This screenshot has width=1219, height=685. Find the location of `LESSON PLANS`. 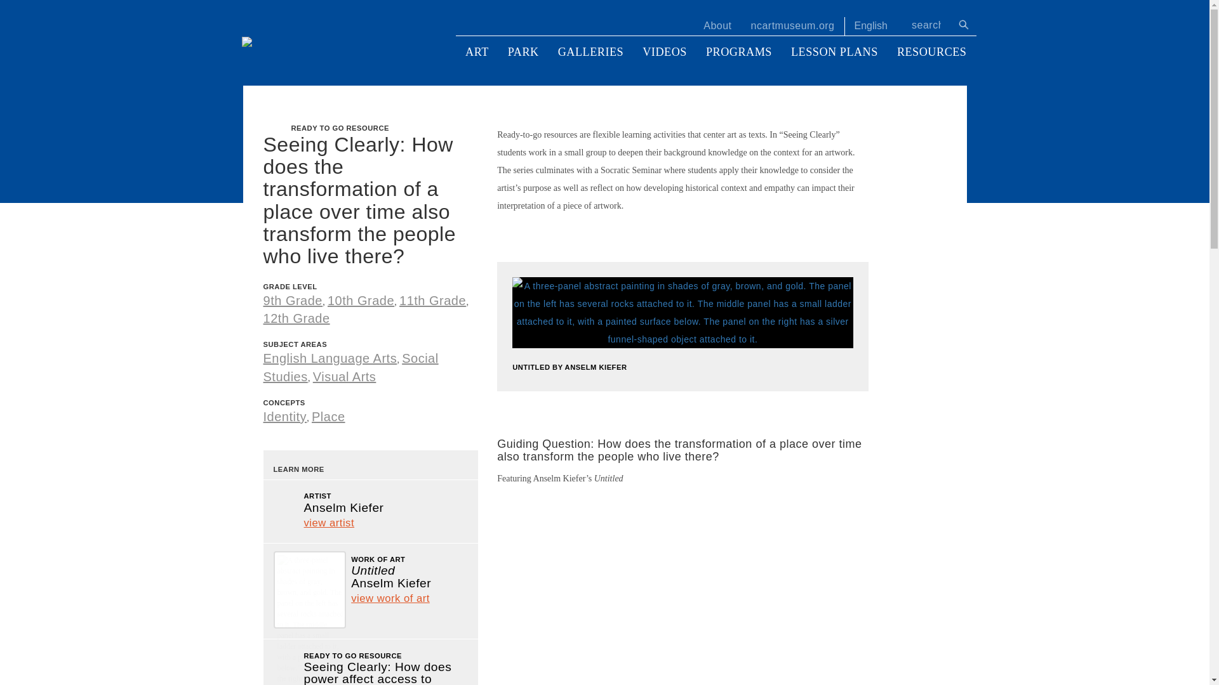

LESSON PLANS is located at coordinates (834, 52).